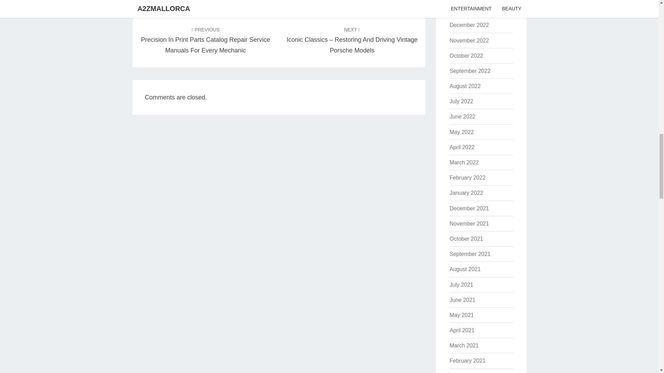  Describe the element at coordinates (469, 25) in the screenshot. I see `December 2022` at that location.